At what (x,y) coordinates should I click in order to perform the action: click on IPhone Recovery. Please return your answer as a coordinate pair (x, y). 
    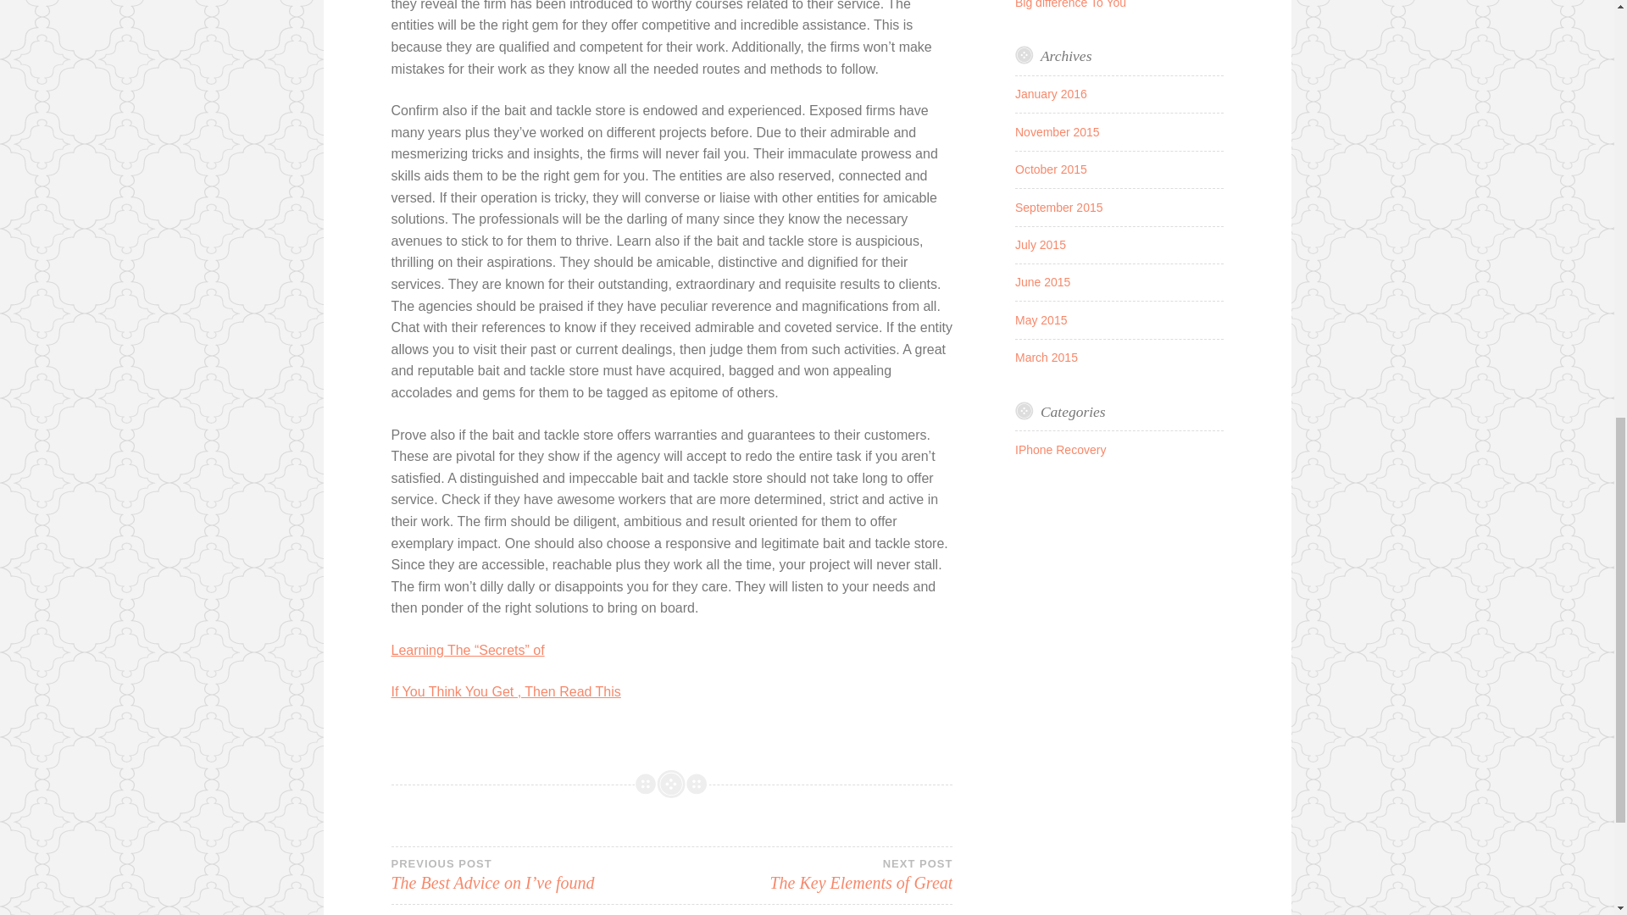
    Looking at the image, I should click on (507, 691).